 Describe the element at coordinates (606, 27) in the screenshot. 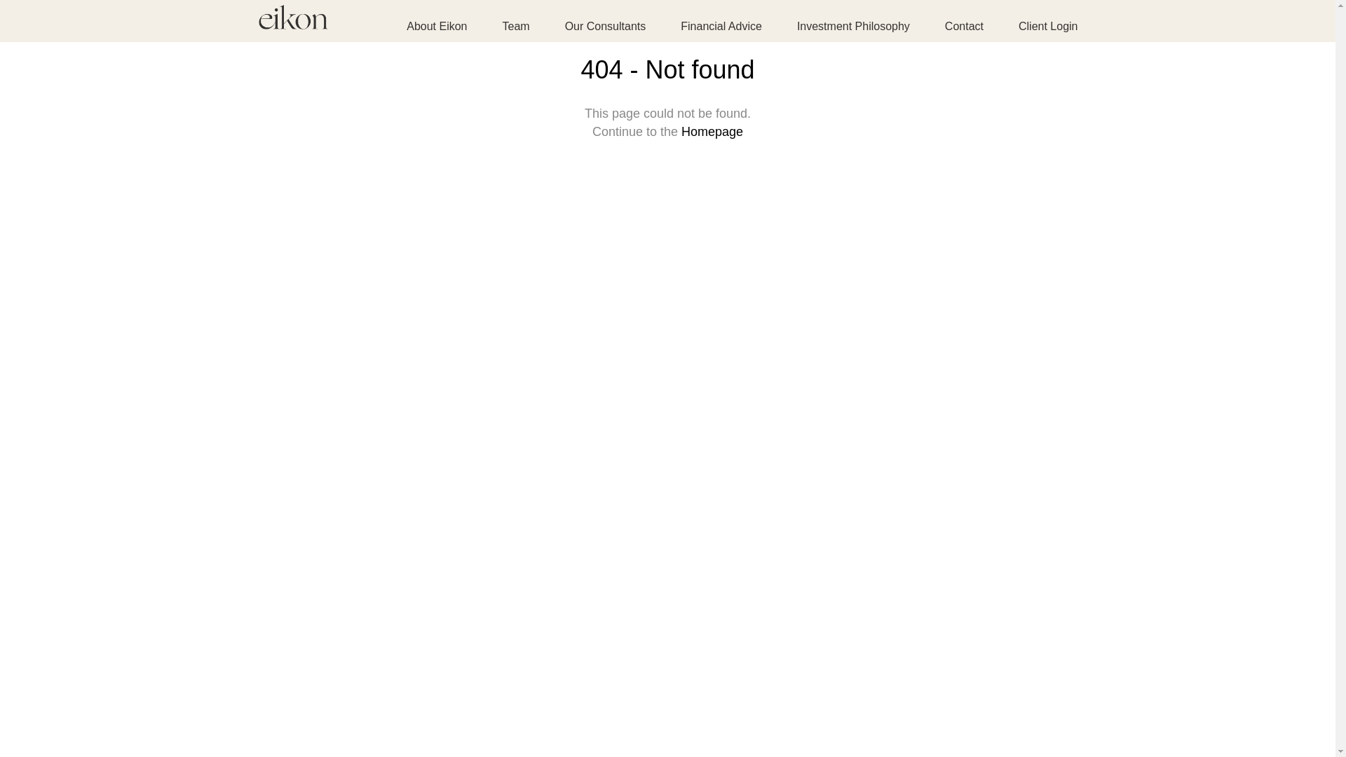

I see `Our Consultants` at that location.